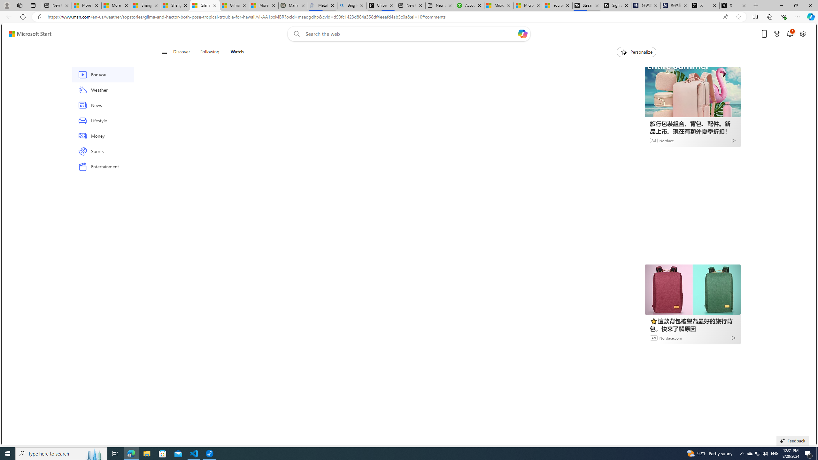 The height and width of the screenshot is (460, 818). I want to click on Watch, so click(234, 52).